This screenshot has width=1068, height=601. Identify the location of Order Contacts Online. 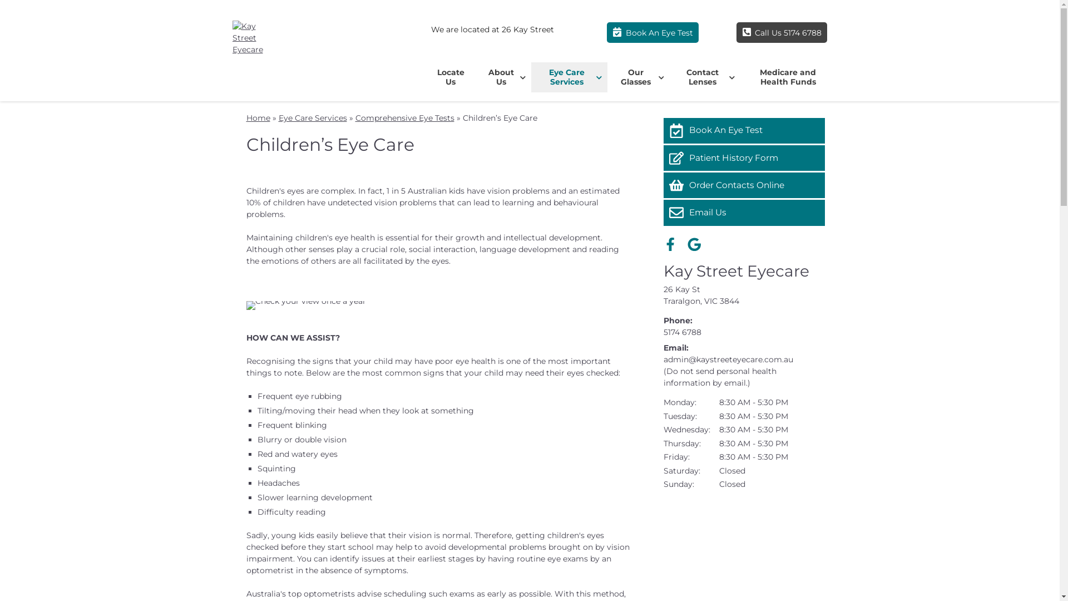
(744, 185).